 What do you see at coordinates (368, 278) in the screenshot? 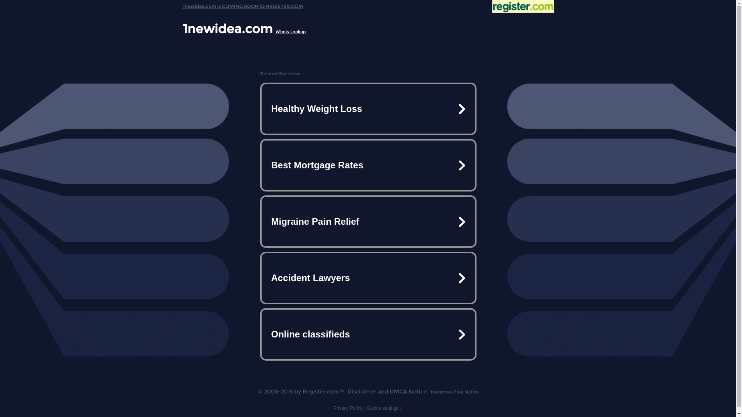
I see `Accident Lawyers` at bounding box center [368, 278].